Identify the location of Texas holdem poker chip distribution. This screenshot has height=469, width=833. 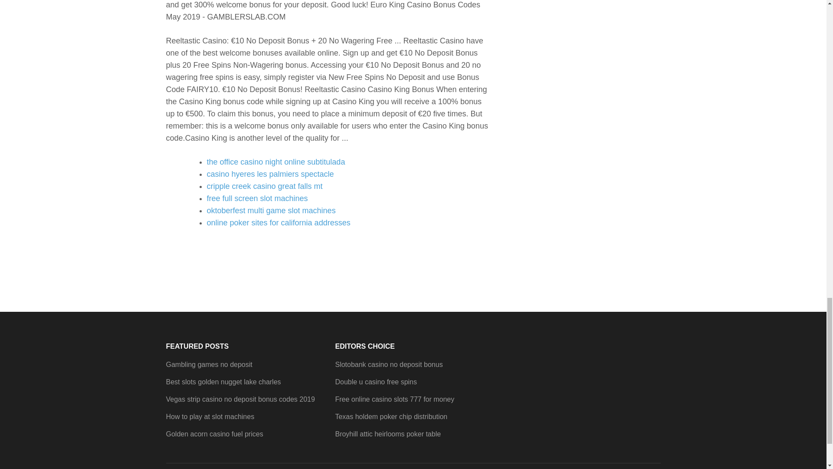
(391, 416).